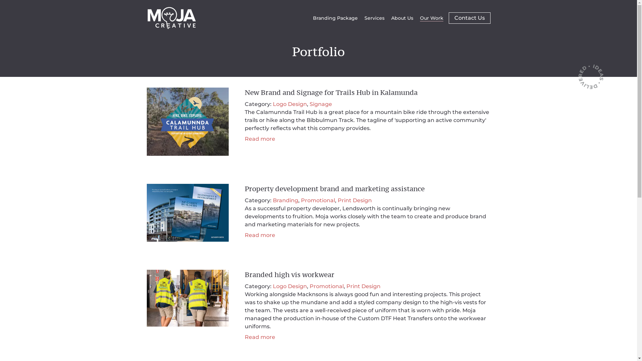 This screenshot has width=642, height=361. Describe the element at coordinates (374, 18) in the screenshot. I see `Services` at that location.